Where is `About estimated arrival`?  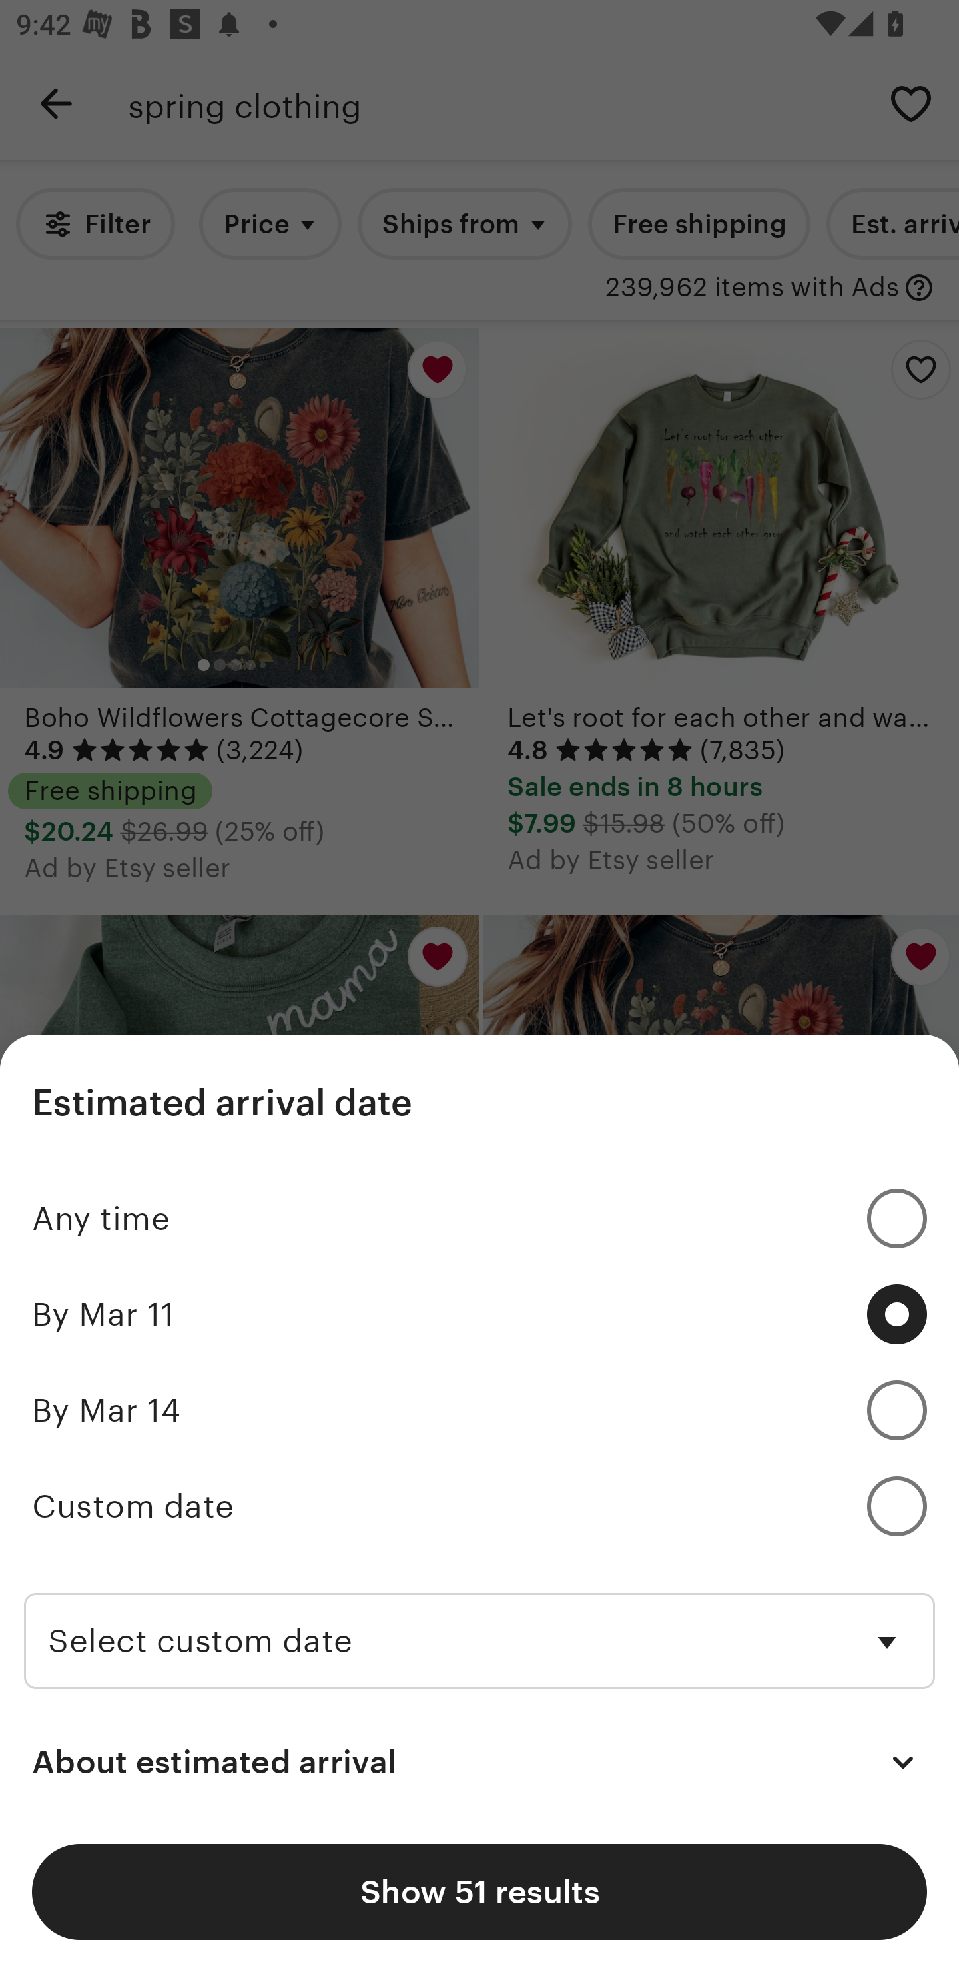
About estimated arrival is located at coordinates (479, 1763).